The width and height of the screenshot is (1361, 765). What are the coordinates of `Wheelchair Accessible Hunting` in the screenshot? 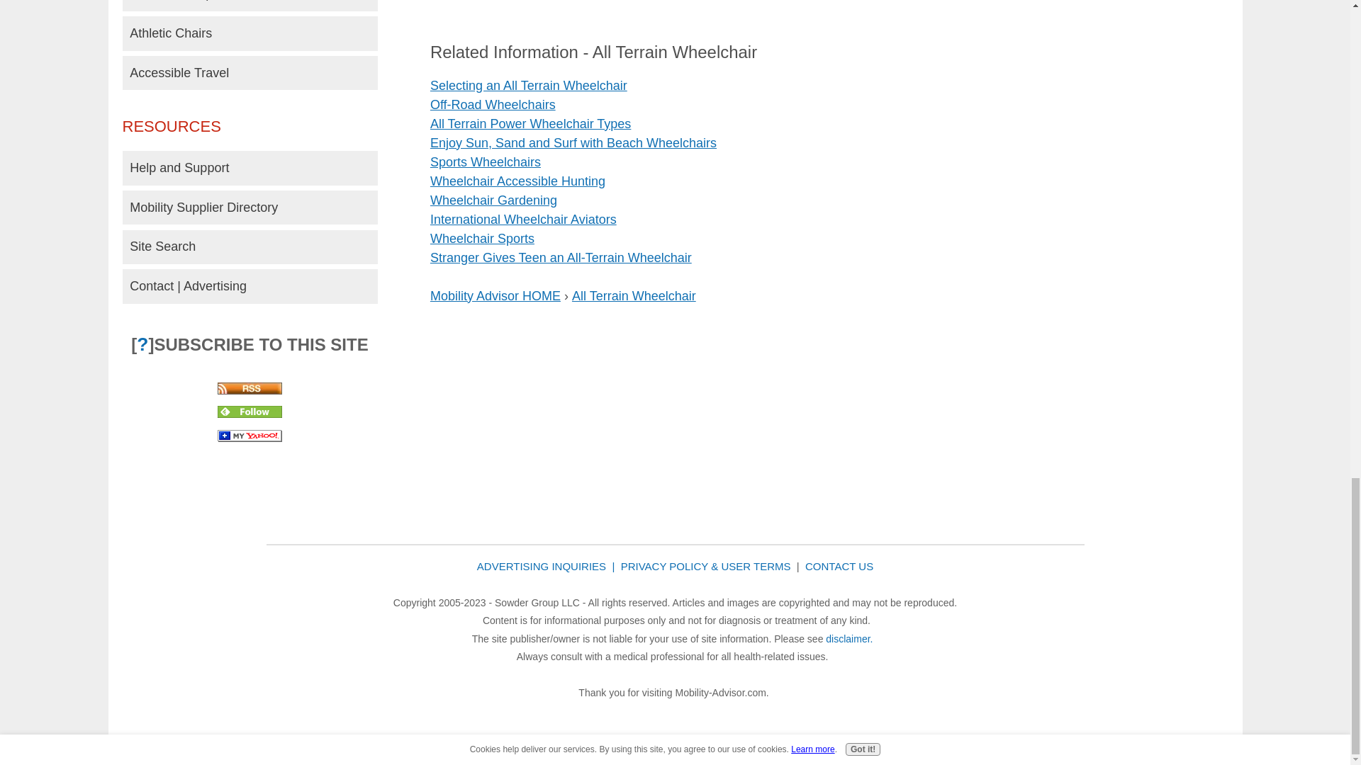 It's located at (517, 181).